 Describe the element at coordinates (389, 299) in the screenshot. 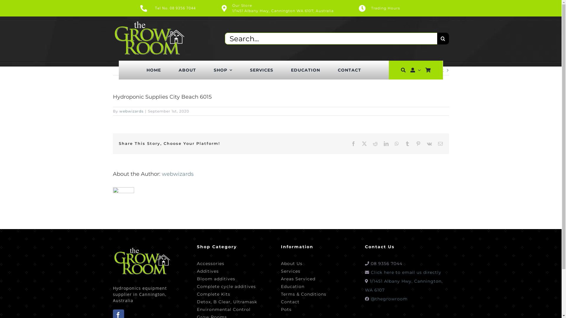

I see `@thegrowroom` at that location.